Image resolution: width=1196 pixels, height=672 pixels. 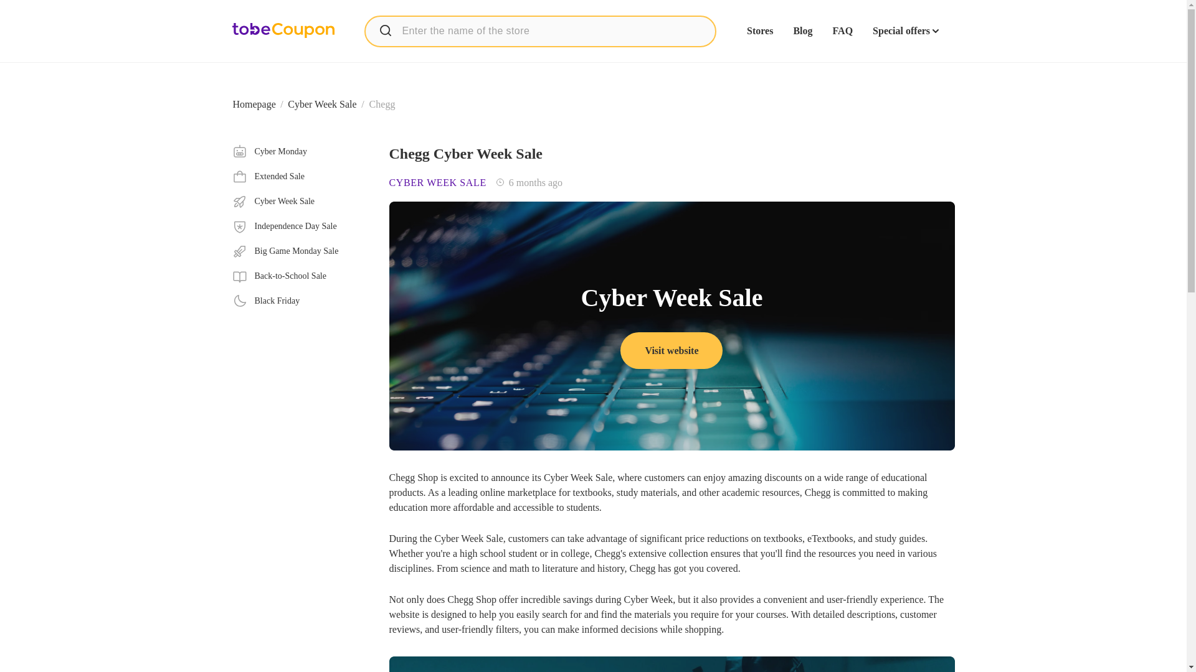 I want to click on Stores, so click(x=759, y=31).